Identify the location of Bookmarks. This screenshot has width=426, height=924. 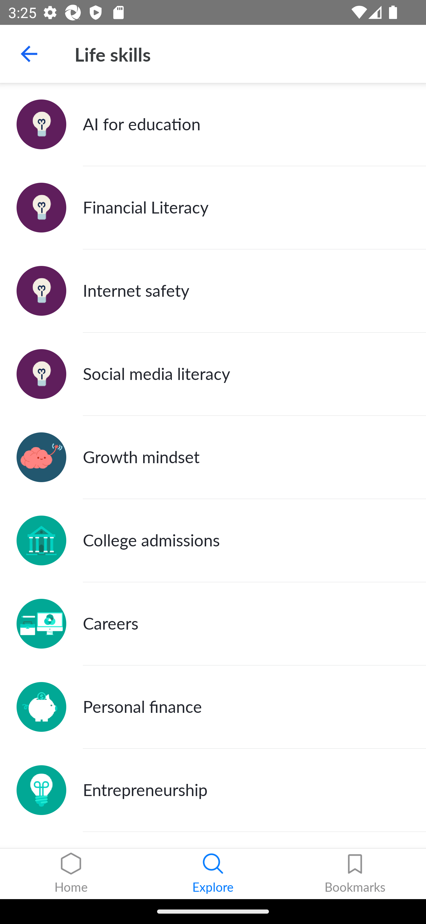
(355, 874).